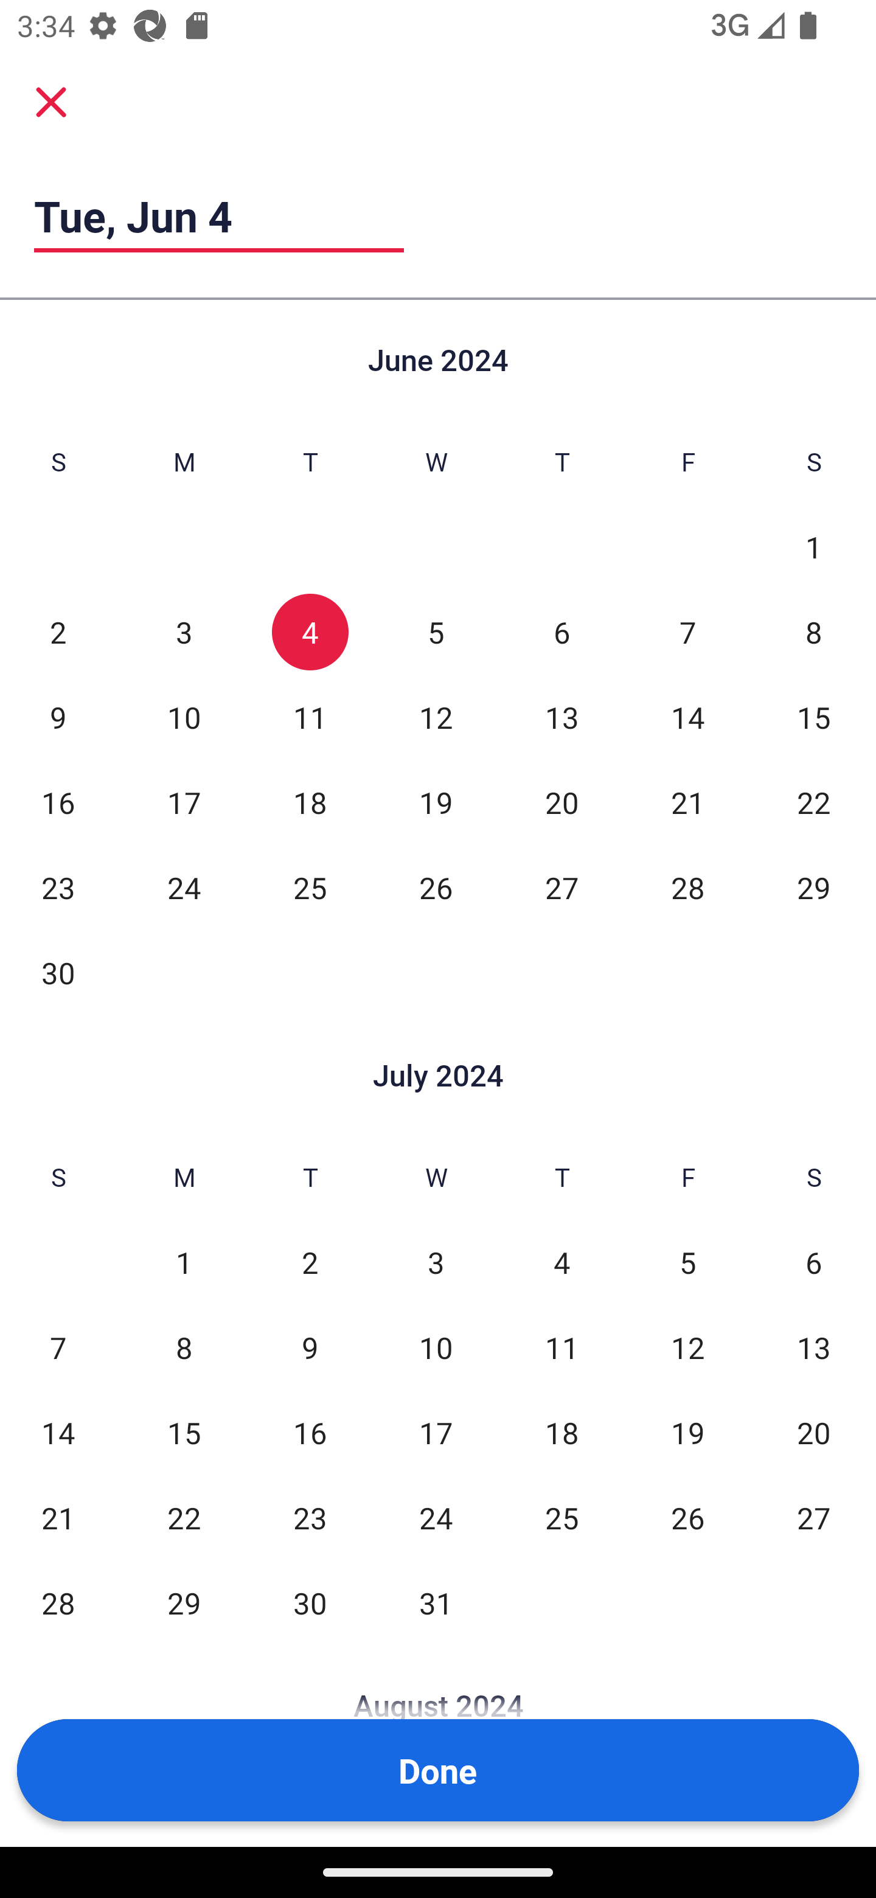 The image size is (876, 1898). Describe the element at coordinates (687, 887) in the screenshot. I see `28 Fri, Jun 28, Not Selected` at that location.